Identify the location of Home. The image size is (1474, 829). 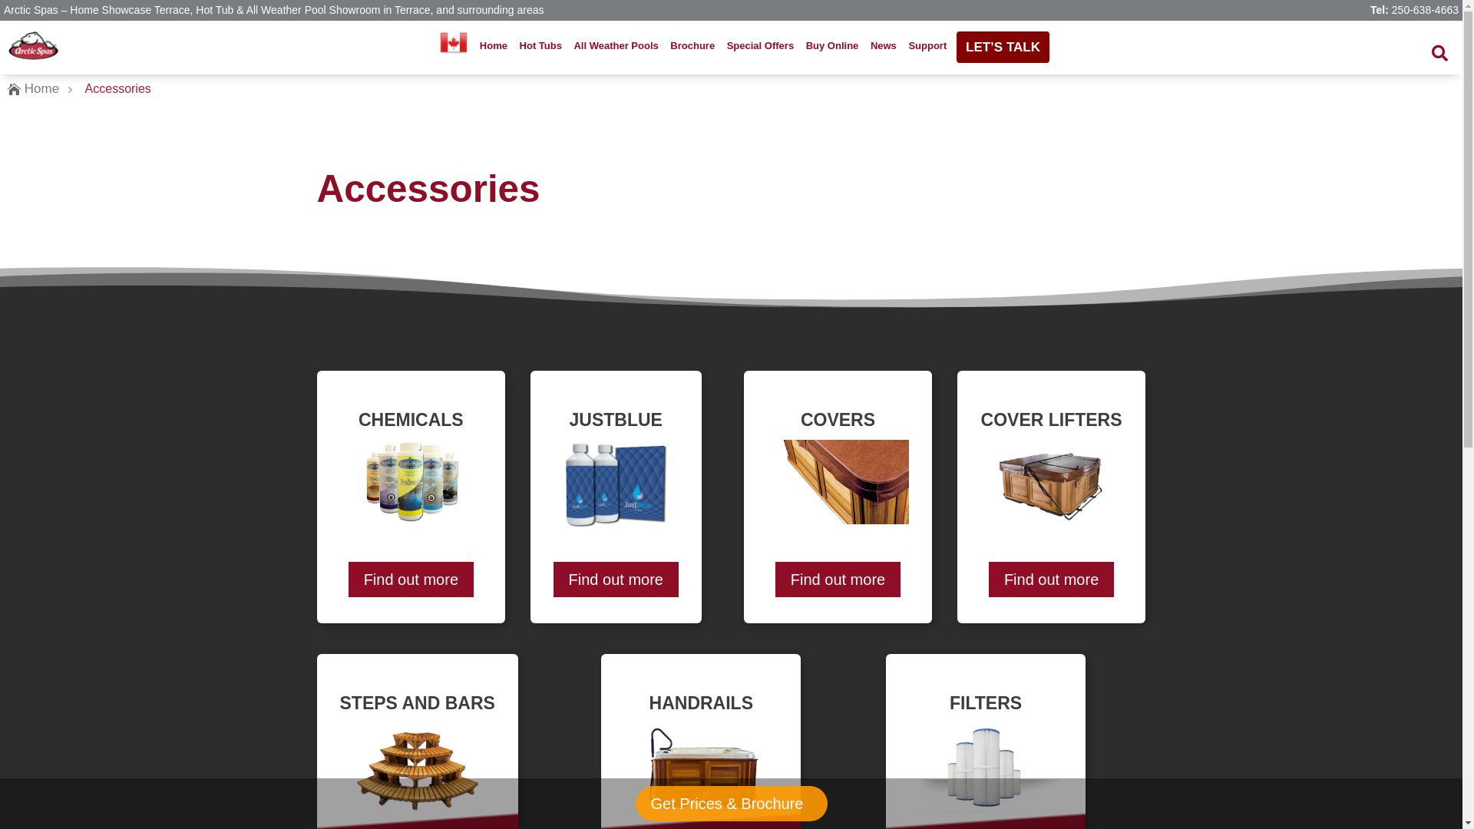
(41, 89).